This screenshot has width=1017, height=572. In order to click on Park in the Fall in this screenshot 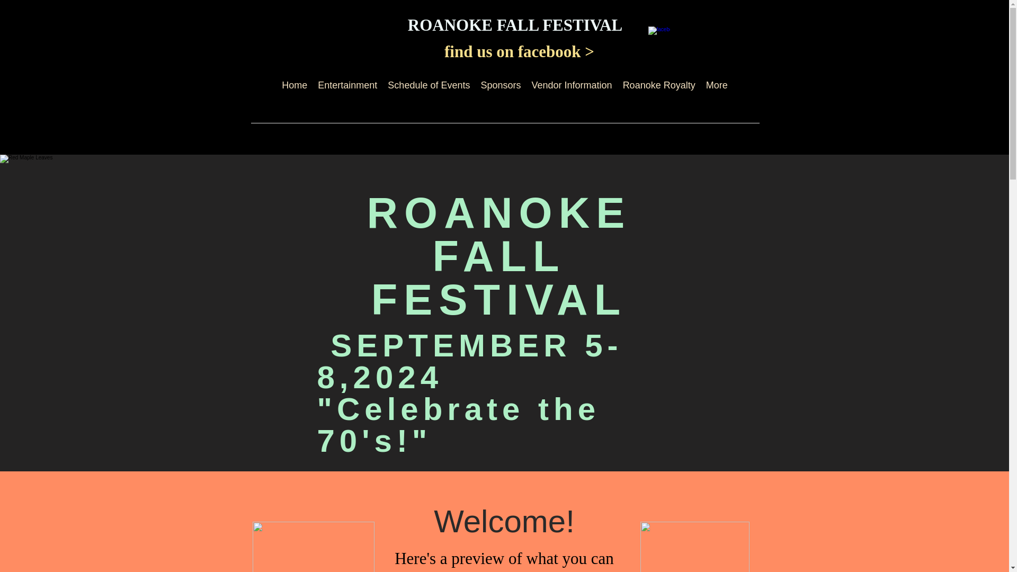, I will do `click(313, 547)`.